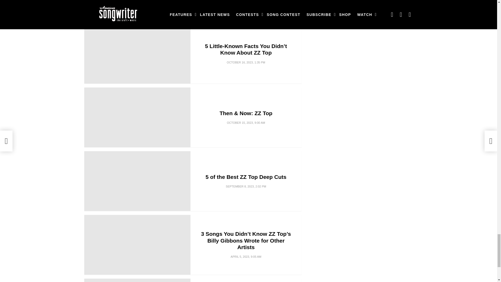 This screenshot has width=501, height=282. What do you see at coordinates (137, 181) in the screenshot?
I see `5 of the Best ZZ Top Deep Cuts` at bounding box center [137, 181].